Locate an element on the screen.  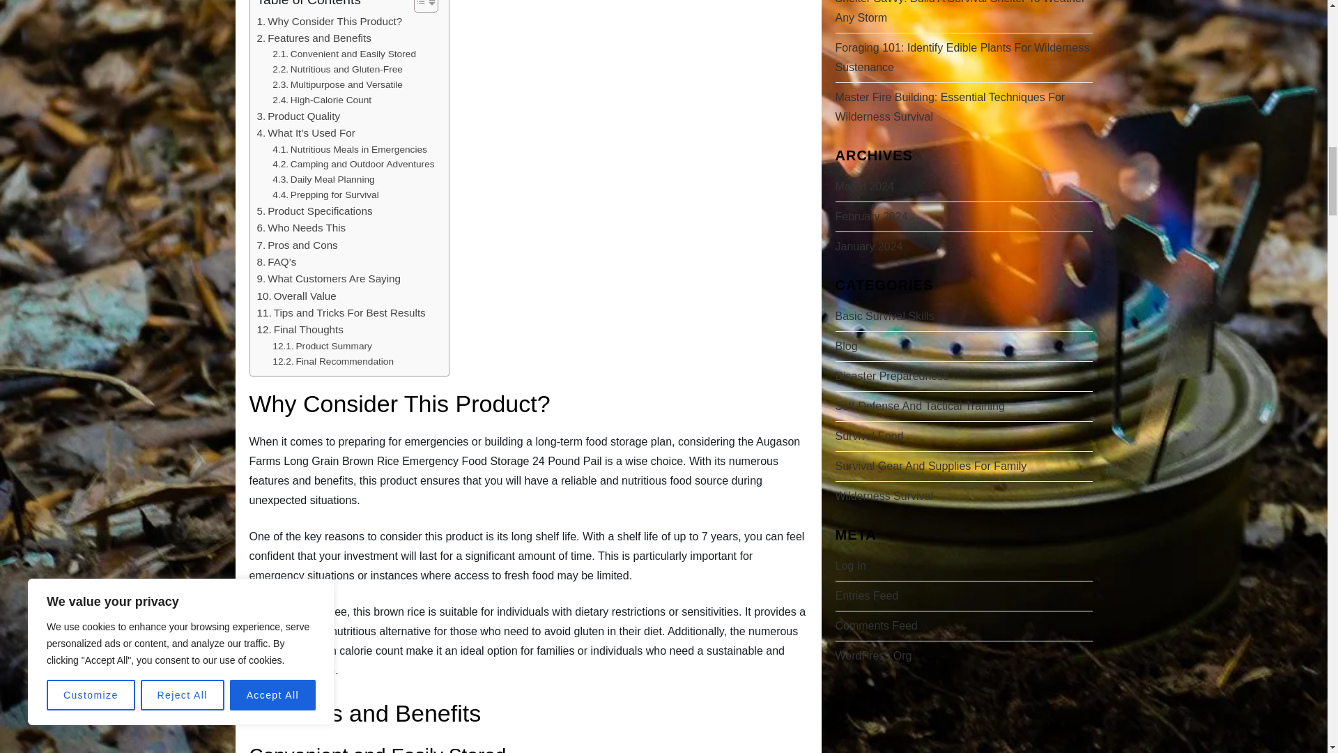
Why Consider This Product? is located at coordinates (329, 22).